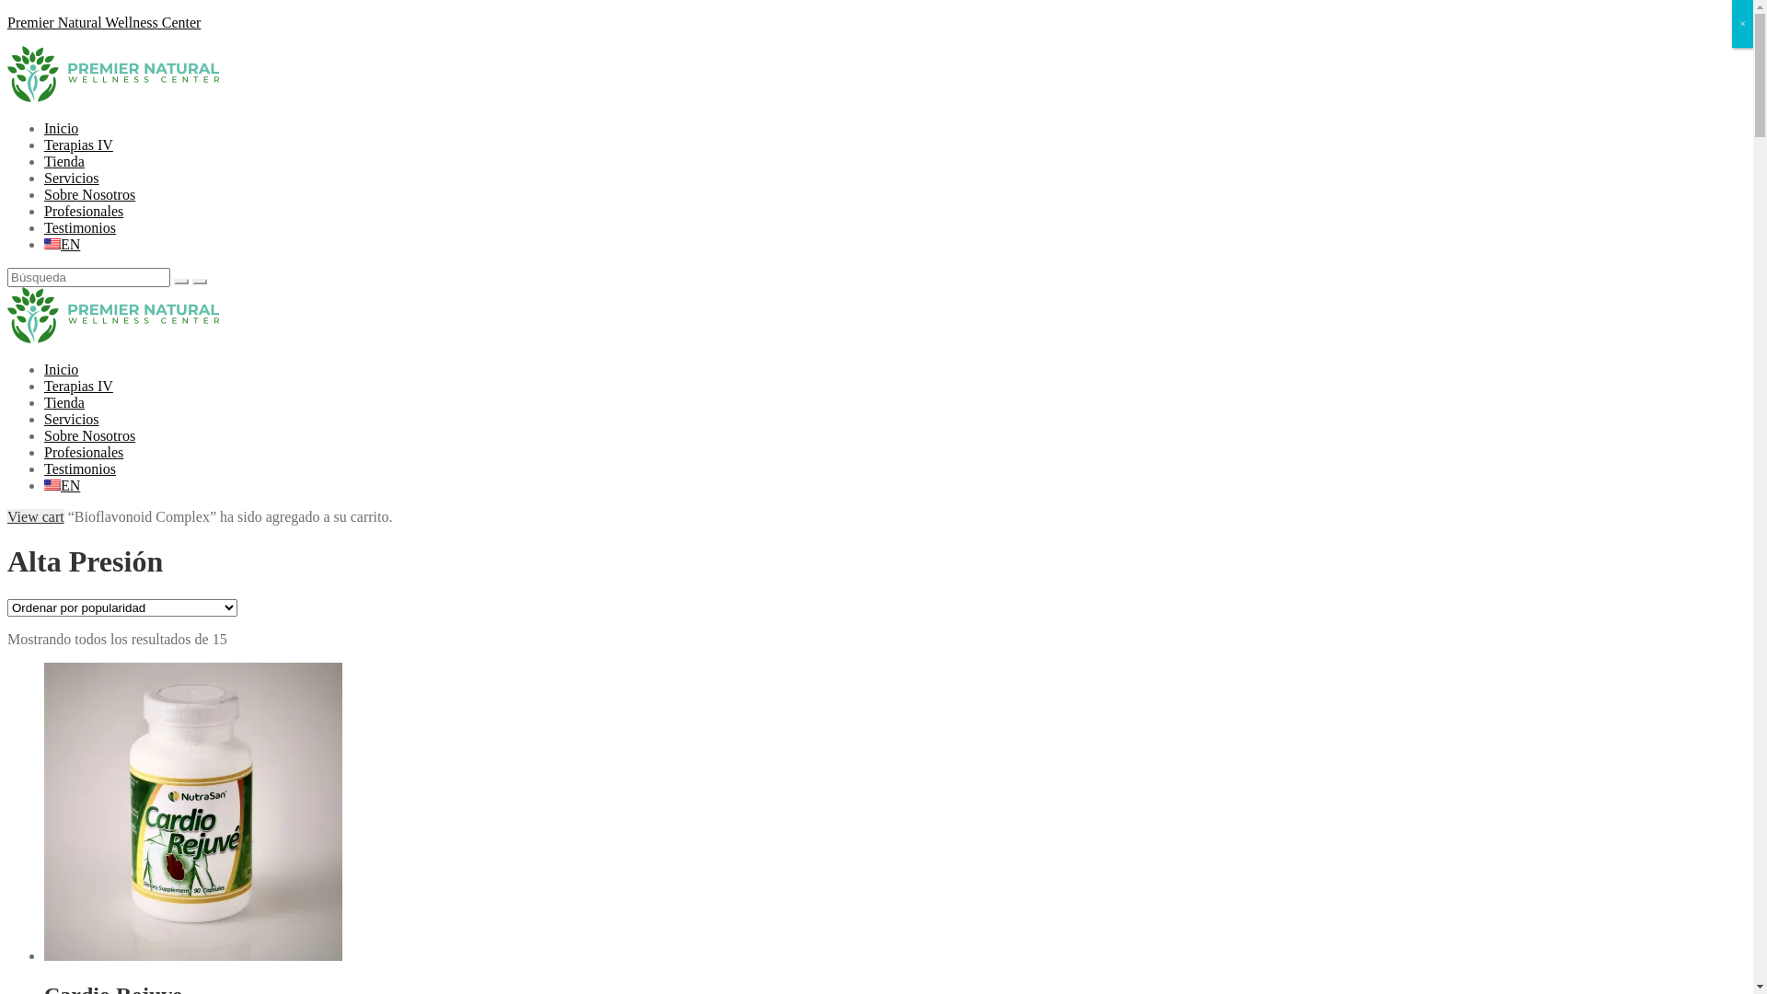 This screenshot has width=1767, height=994. Describe the element at coordinates (61, 129) in the screenshot. I see `Inicio` at that location.